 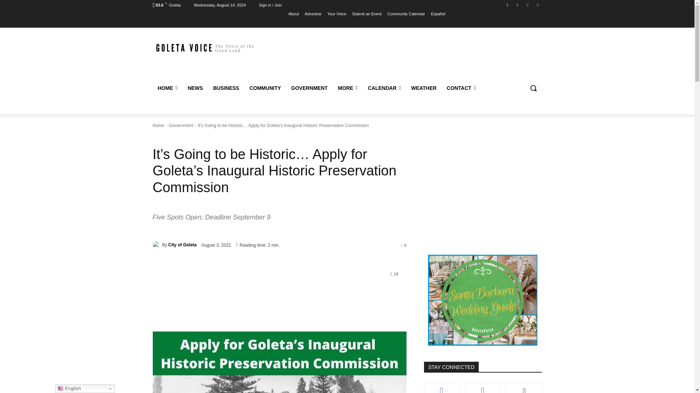 I want to click on Instagram, so click(x=517, y=5).